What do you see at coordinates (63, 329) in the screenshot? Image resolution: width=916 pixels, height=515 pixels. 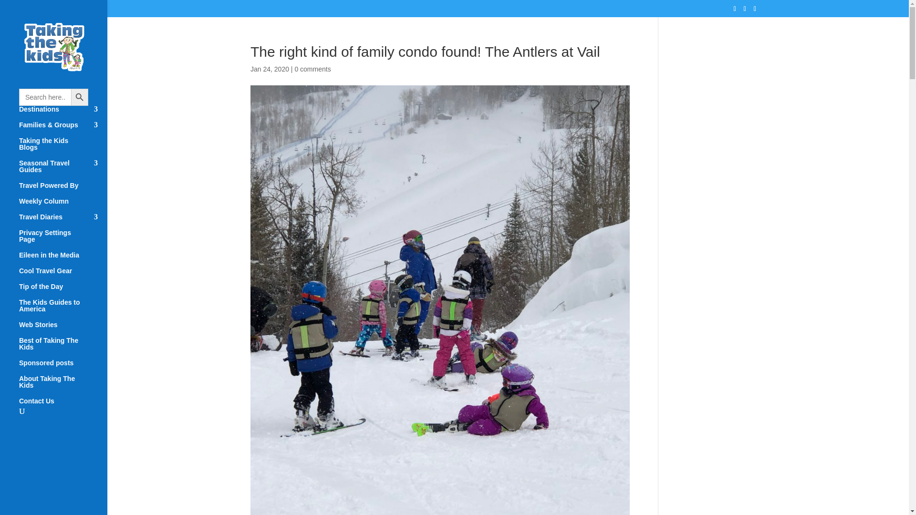 I see `Web Stories` at bounding box center [63, 329].